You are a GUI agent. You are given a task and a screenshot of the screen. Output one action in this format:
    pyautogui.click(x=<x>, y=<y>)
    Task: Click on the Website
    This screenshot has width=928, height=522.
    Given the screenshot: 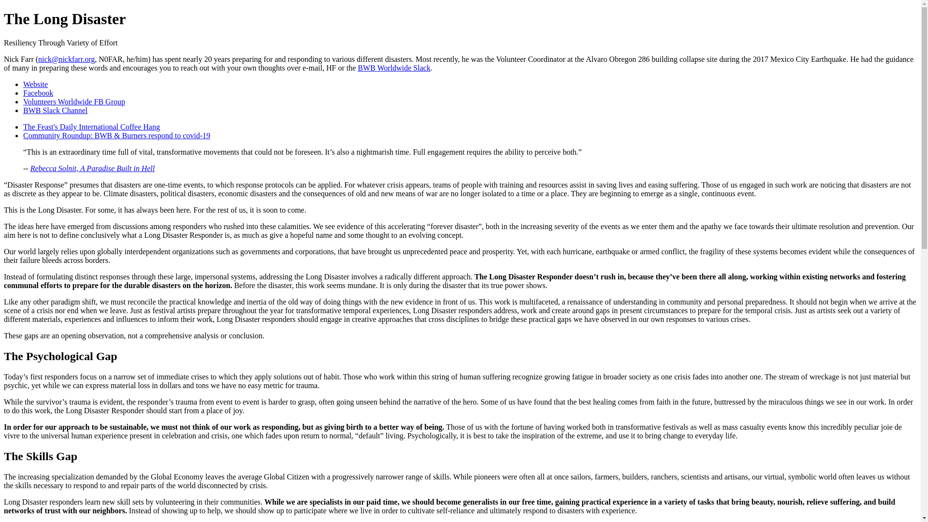 What is the action you would take?
    pyautogui.click(x=36, y=84)
    